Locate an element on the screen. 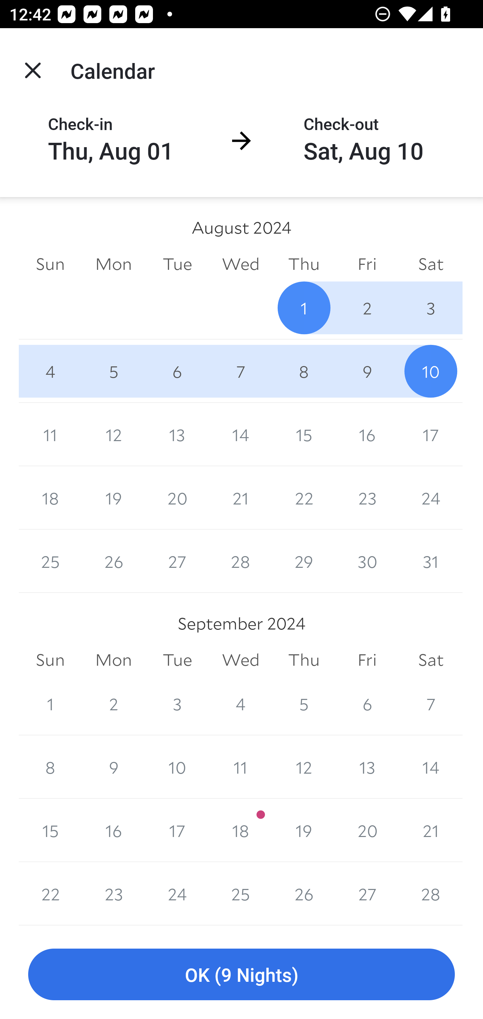 This screenshot has width=483, height=1019. 8 8 September 2024 is located at coordinates (50, 767).